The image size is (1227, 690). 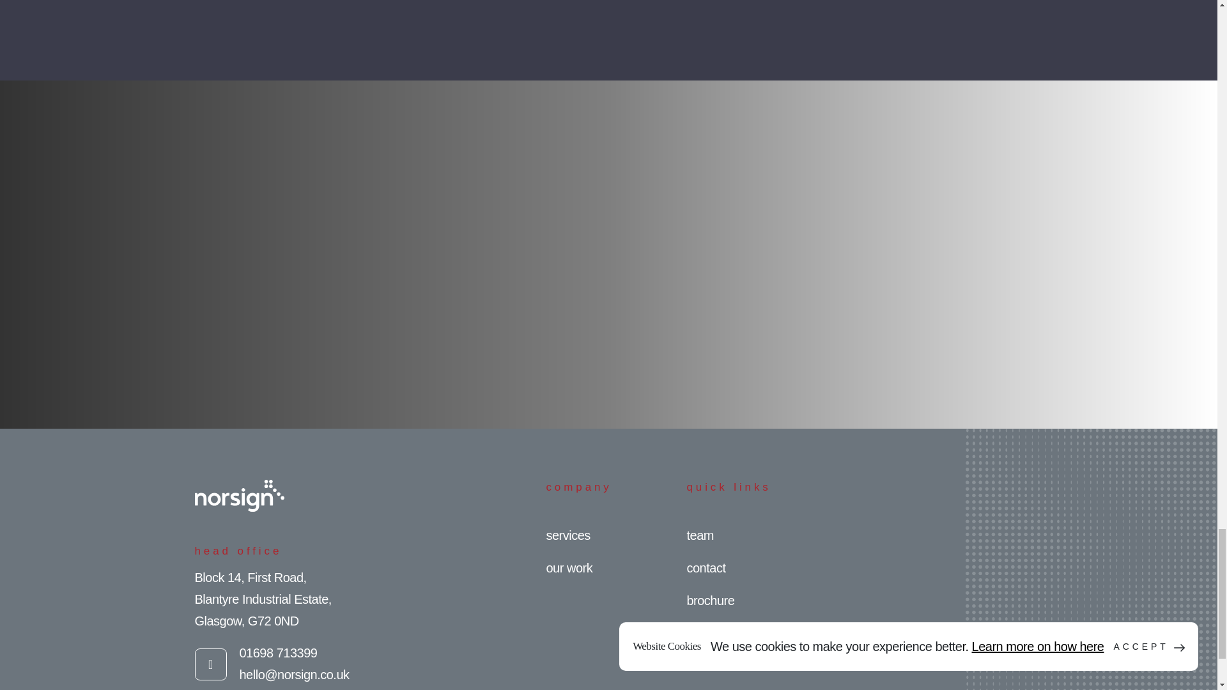 What do you see at coordinates (210, 664) in the screenshot?
I see `Opens in a new window` at bounding box center [210, 664].